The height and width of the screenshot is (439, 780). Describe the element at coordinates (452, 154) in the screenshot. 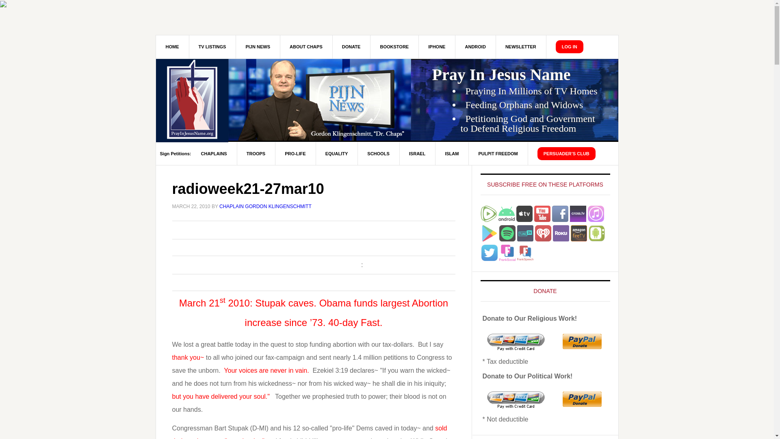

I see `ISLAM` at that location.